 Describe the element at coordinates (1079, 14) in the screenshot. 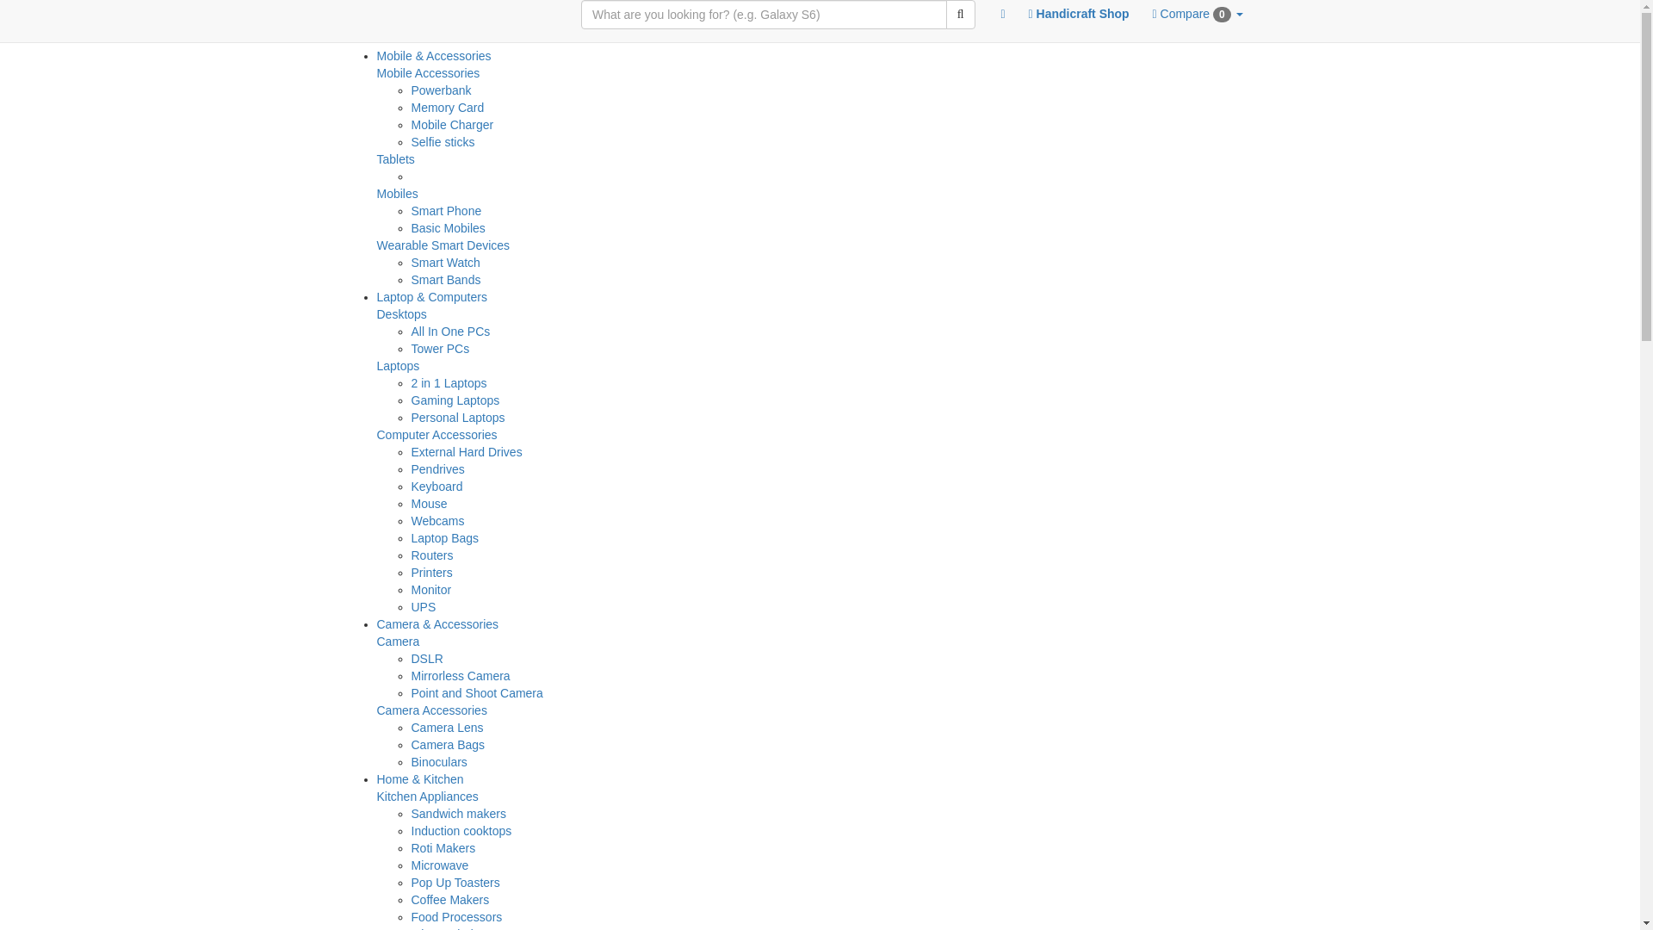

I see `Handicraft Shop` at that location.